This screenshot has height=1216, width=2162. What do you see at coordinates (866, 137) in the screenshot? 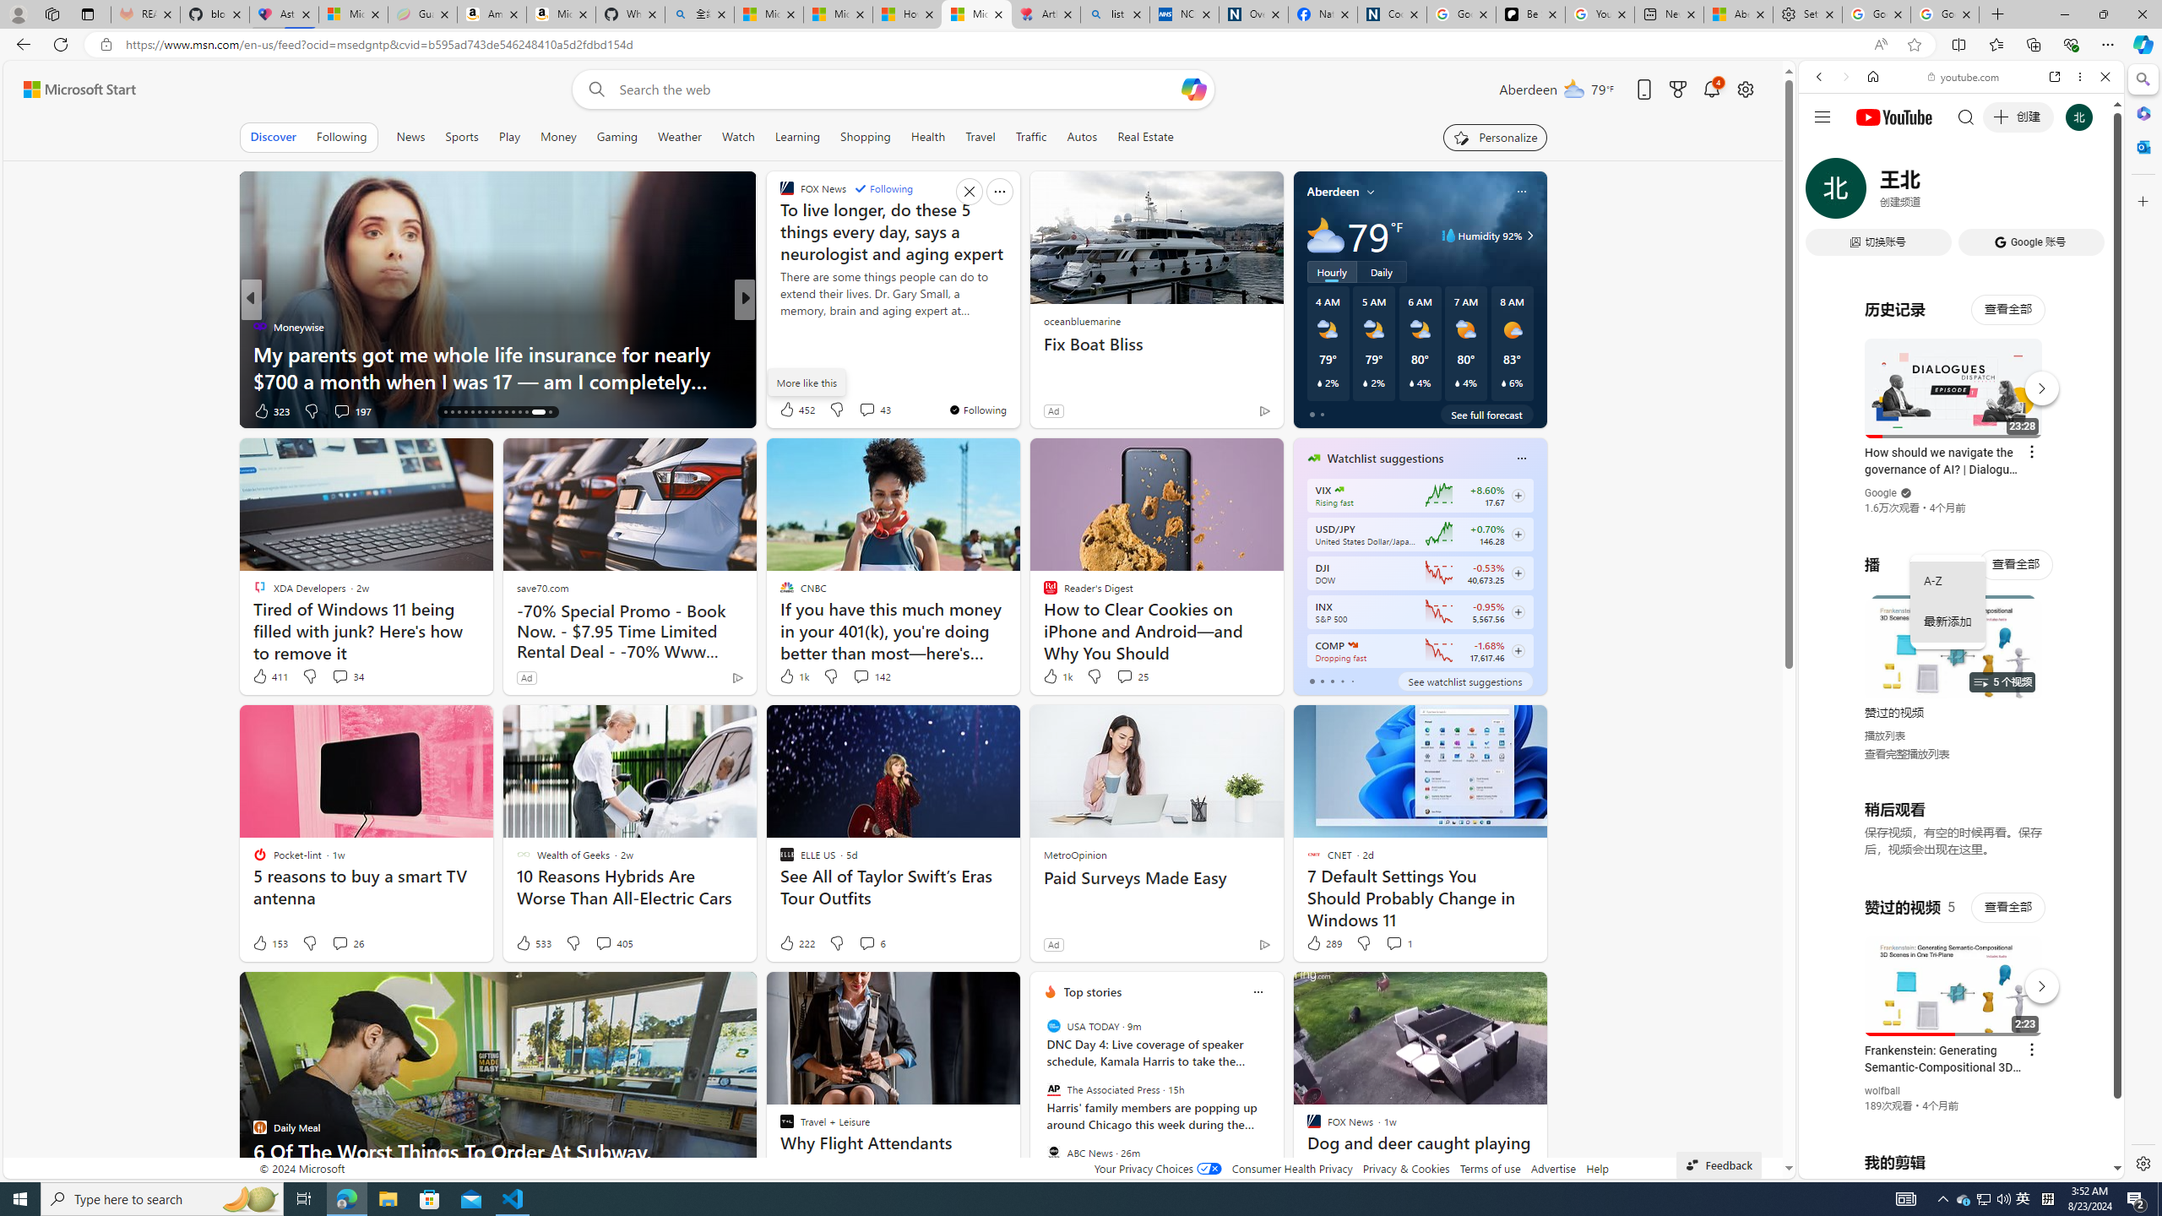
I see `Shopping` at bounding box center [866, 137].